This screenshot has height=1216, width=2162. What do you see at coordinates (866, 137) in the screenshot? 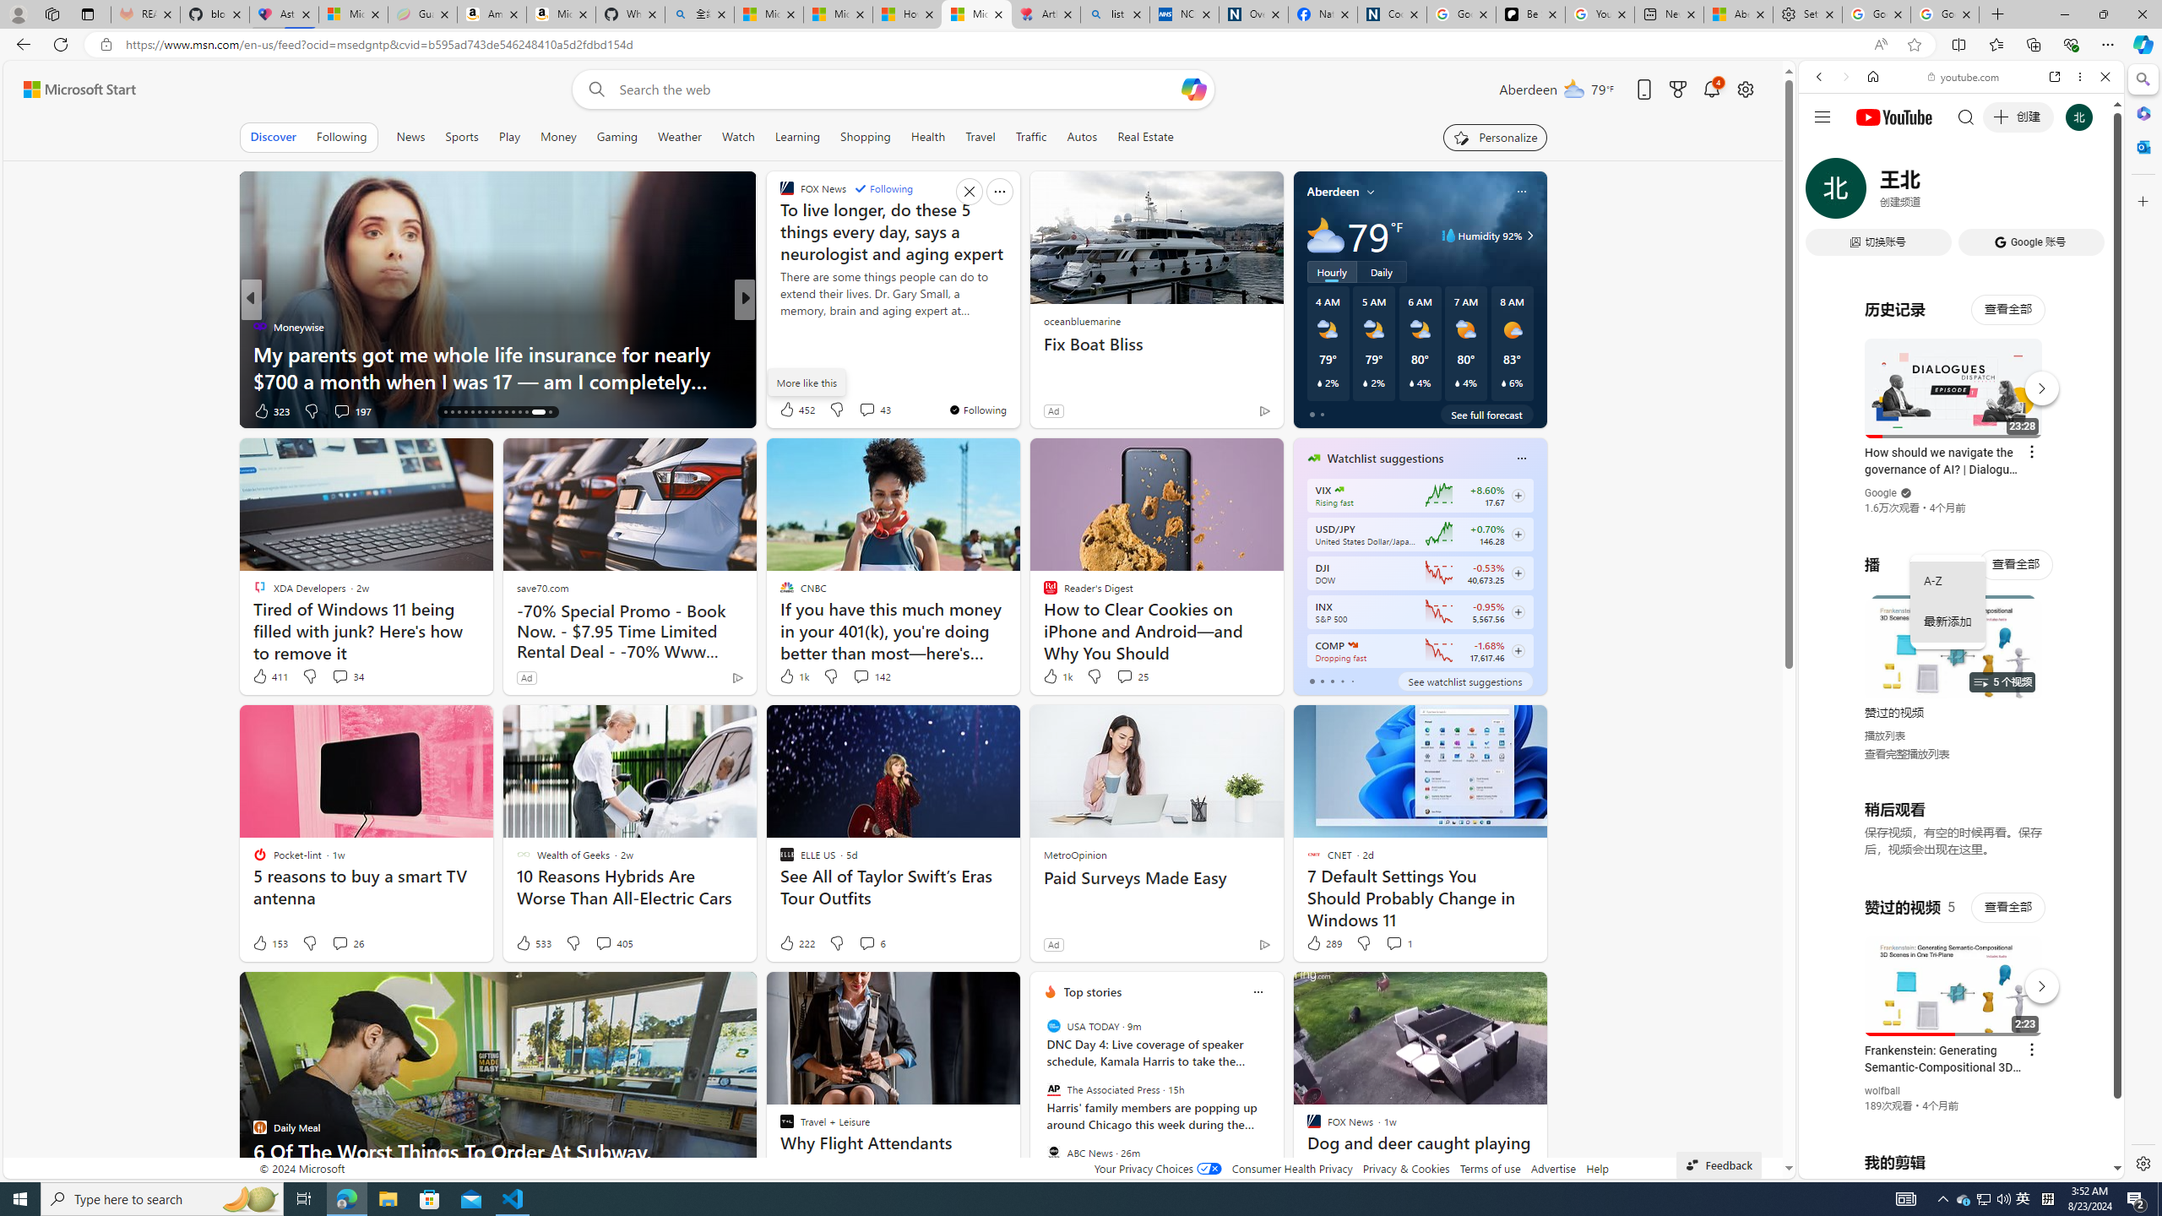
I see `Shopping` at bounding box center [866, 137].